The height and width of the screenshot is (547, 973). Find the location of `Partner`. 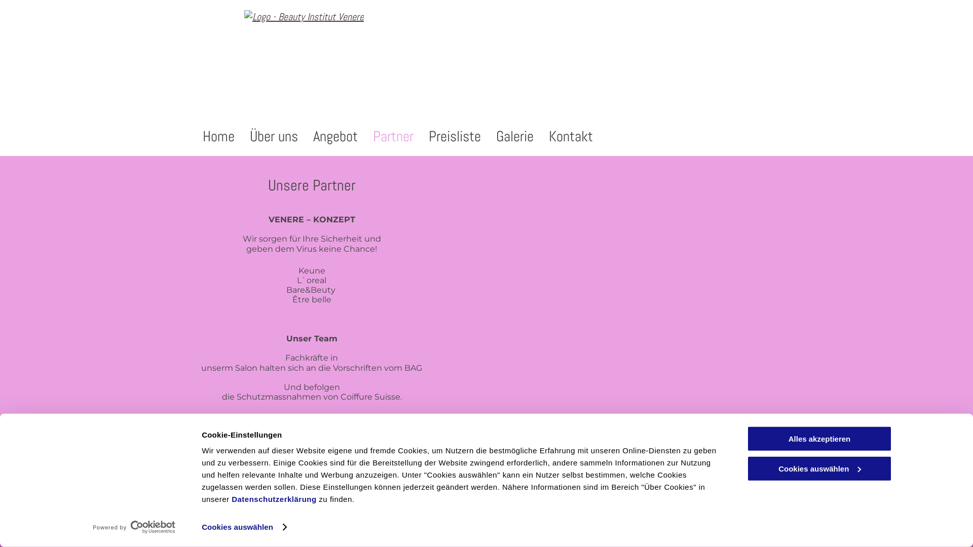

Partner is located at coordinates (393, 137).